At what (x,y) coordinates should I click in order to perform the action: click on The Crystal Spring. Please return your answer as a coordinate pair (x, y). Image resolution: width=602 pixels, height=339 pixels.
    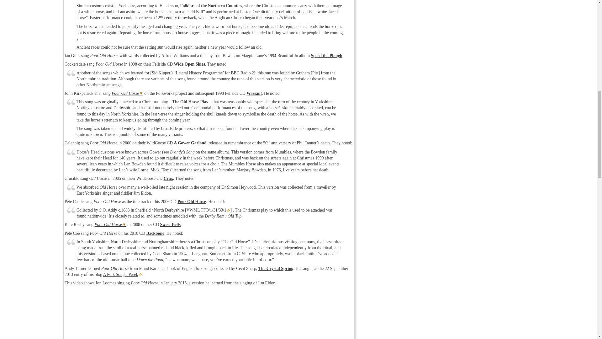
    Looking at the image, I should click on (276, 268).